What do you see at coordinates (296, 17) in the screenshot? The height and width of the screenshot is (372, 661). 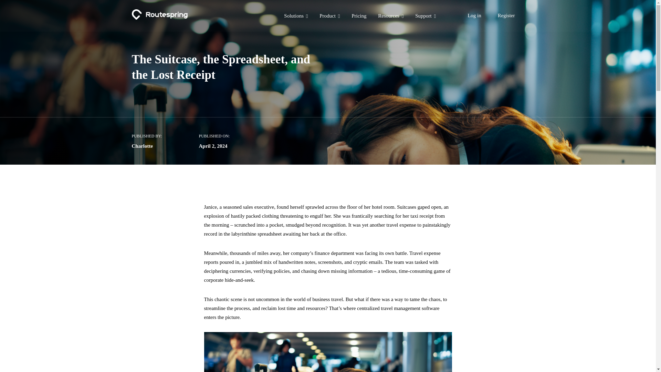 I see `Solutions` at bounding box center [296, 17].